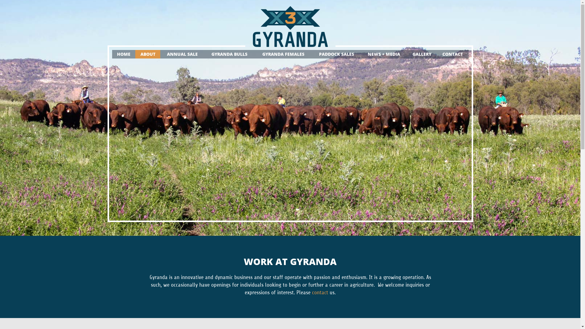 This screenshot has width=585, height=329. I want to click on PADDOCK SALES, so click(336, 54).